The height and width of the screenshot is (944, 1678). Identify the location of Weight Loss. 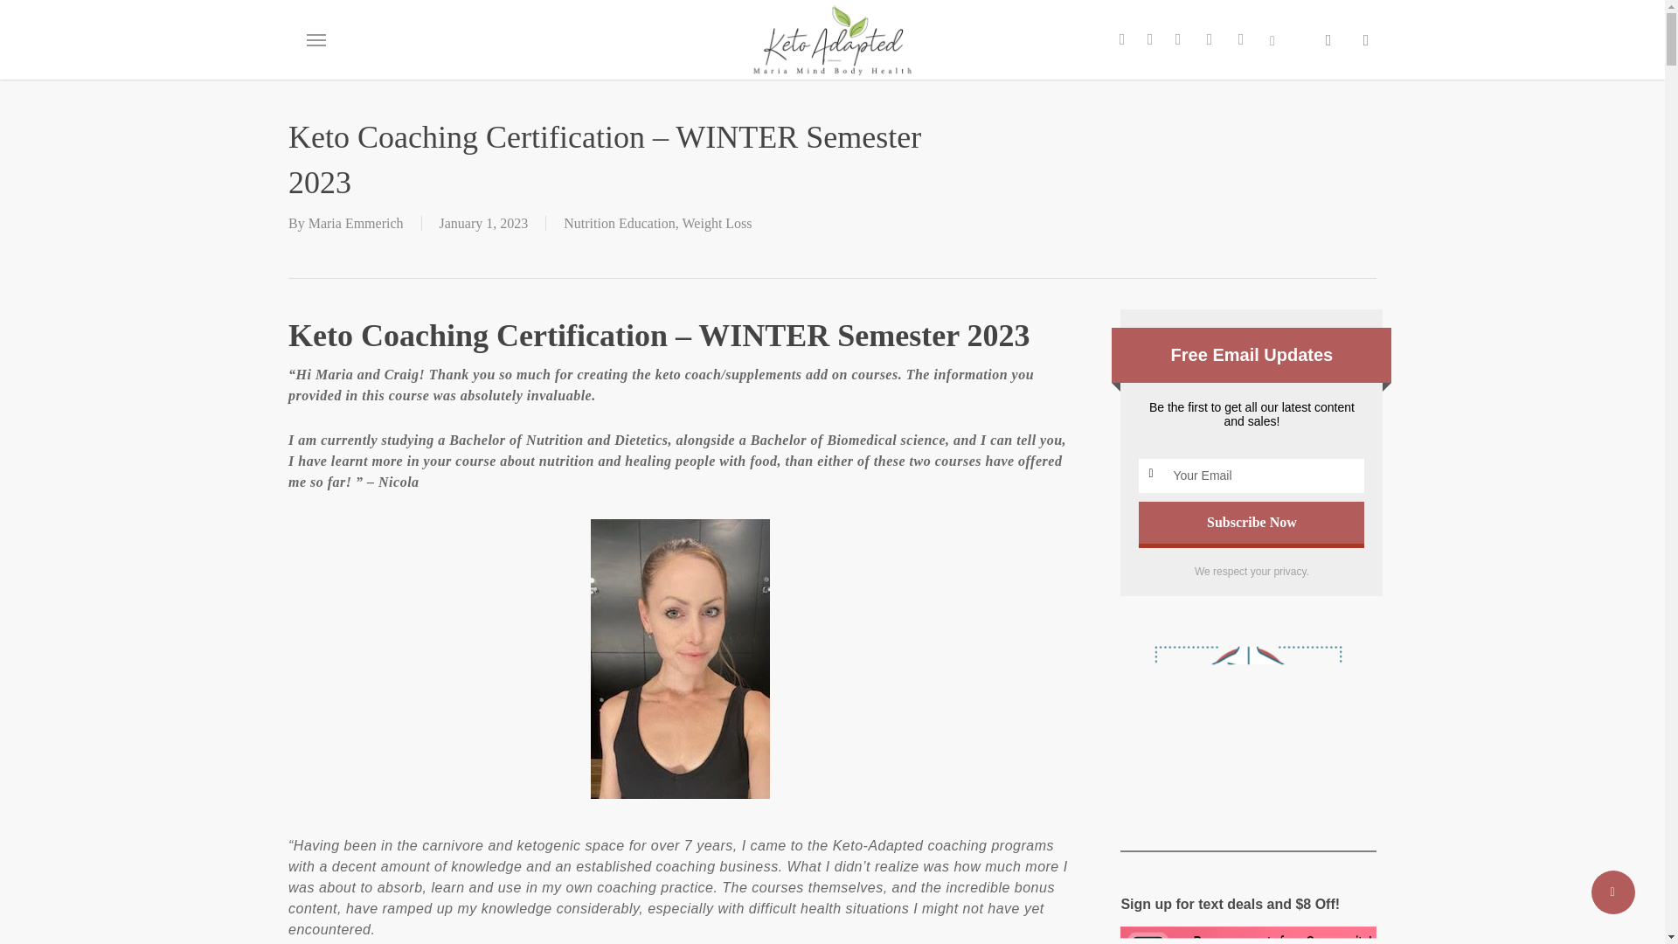
(717, 223).